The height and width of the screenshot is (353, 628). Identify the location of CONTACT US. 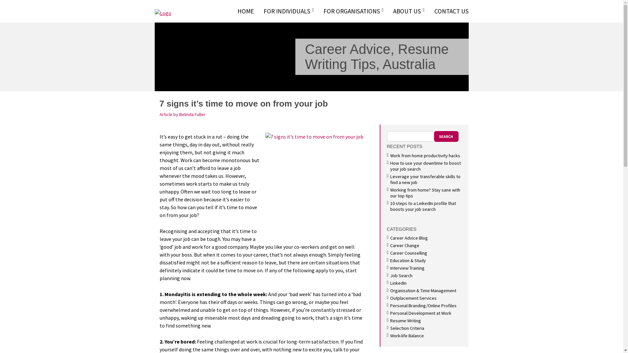
(449, 11).